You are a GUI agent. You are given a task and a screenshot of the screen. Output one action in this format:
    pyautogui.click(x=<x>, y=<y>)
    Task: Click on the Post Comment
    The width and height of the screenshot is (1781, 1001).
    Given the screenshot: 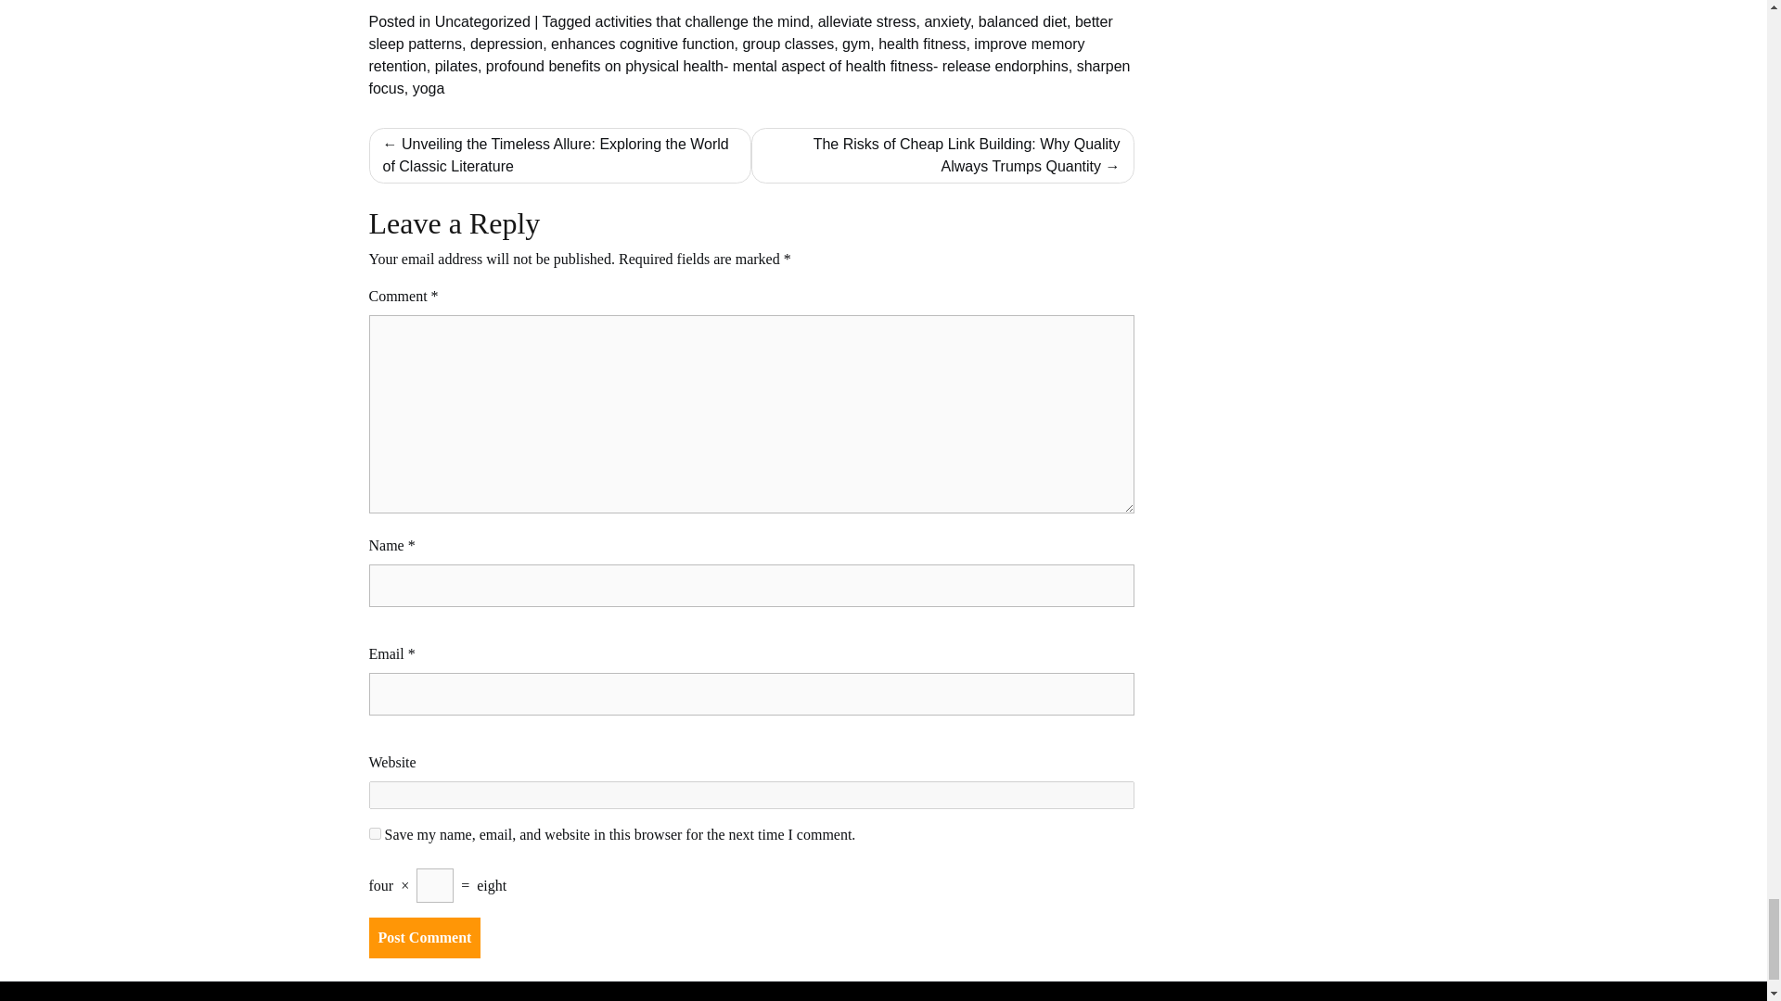 What is the action you would take?
    pyautogui.click(x=425, y=938)
    